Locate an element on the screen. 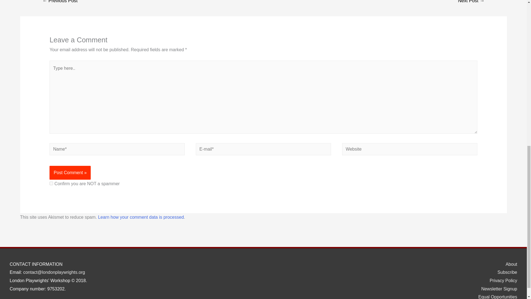 The image size is (531, 299). Subscribe is located at coordinates (505, 272).